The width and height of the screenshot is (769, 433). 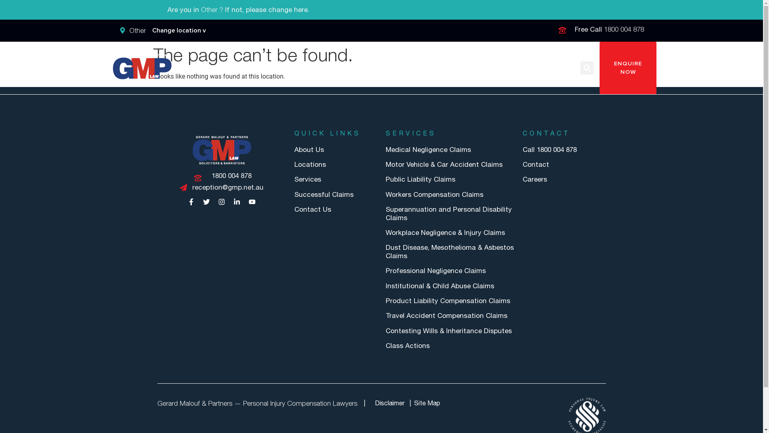 I want to click on Site Map, so click(x=427, y=403).